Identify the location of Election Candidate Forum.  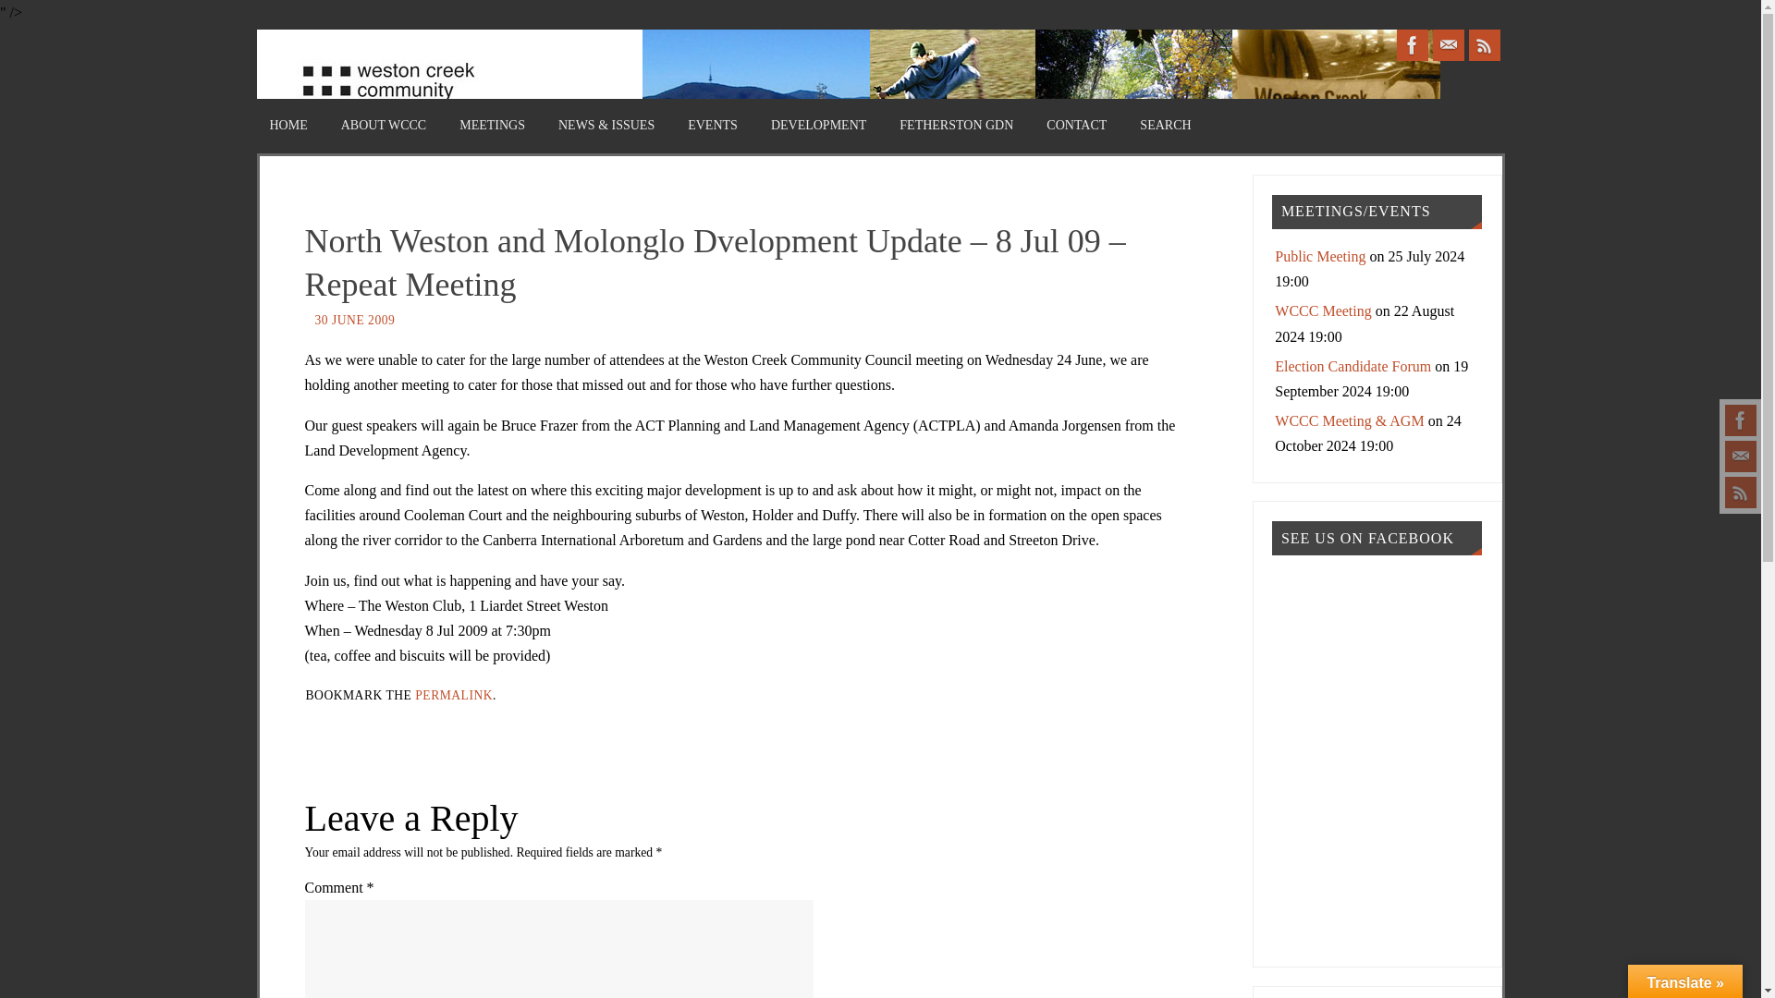
(1352, 366).